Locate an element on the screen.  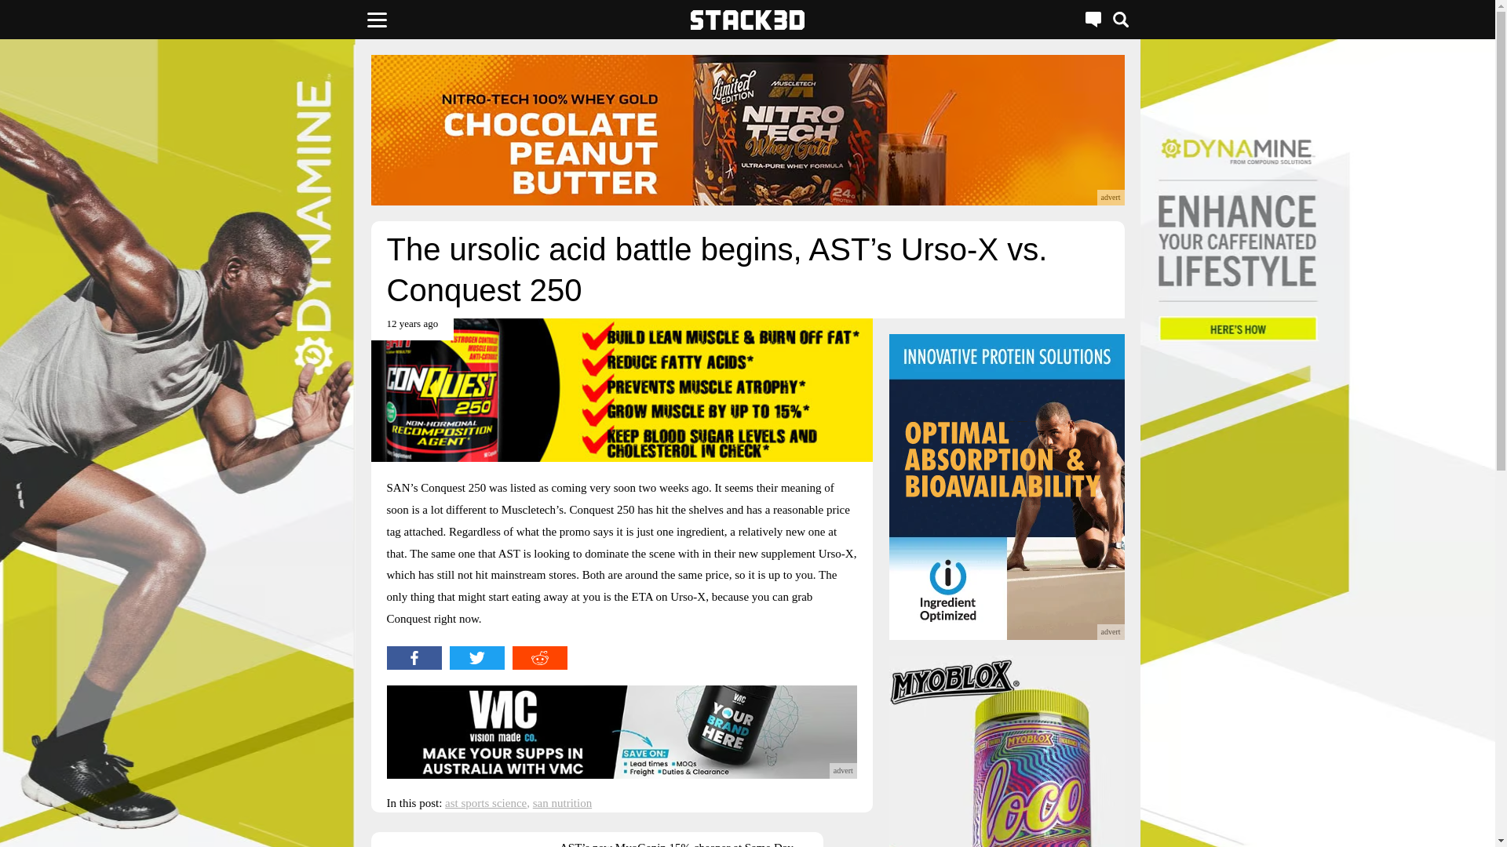
san nutrition is located at coordinates (562, 803).